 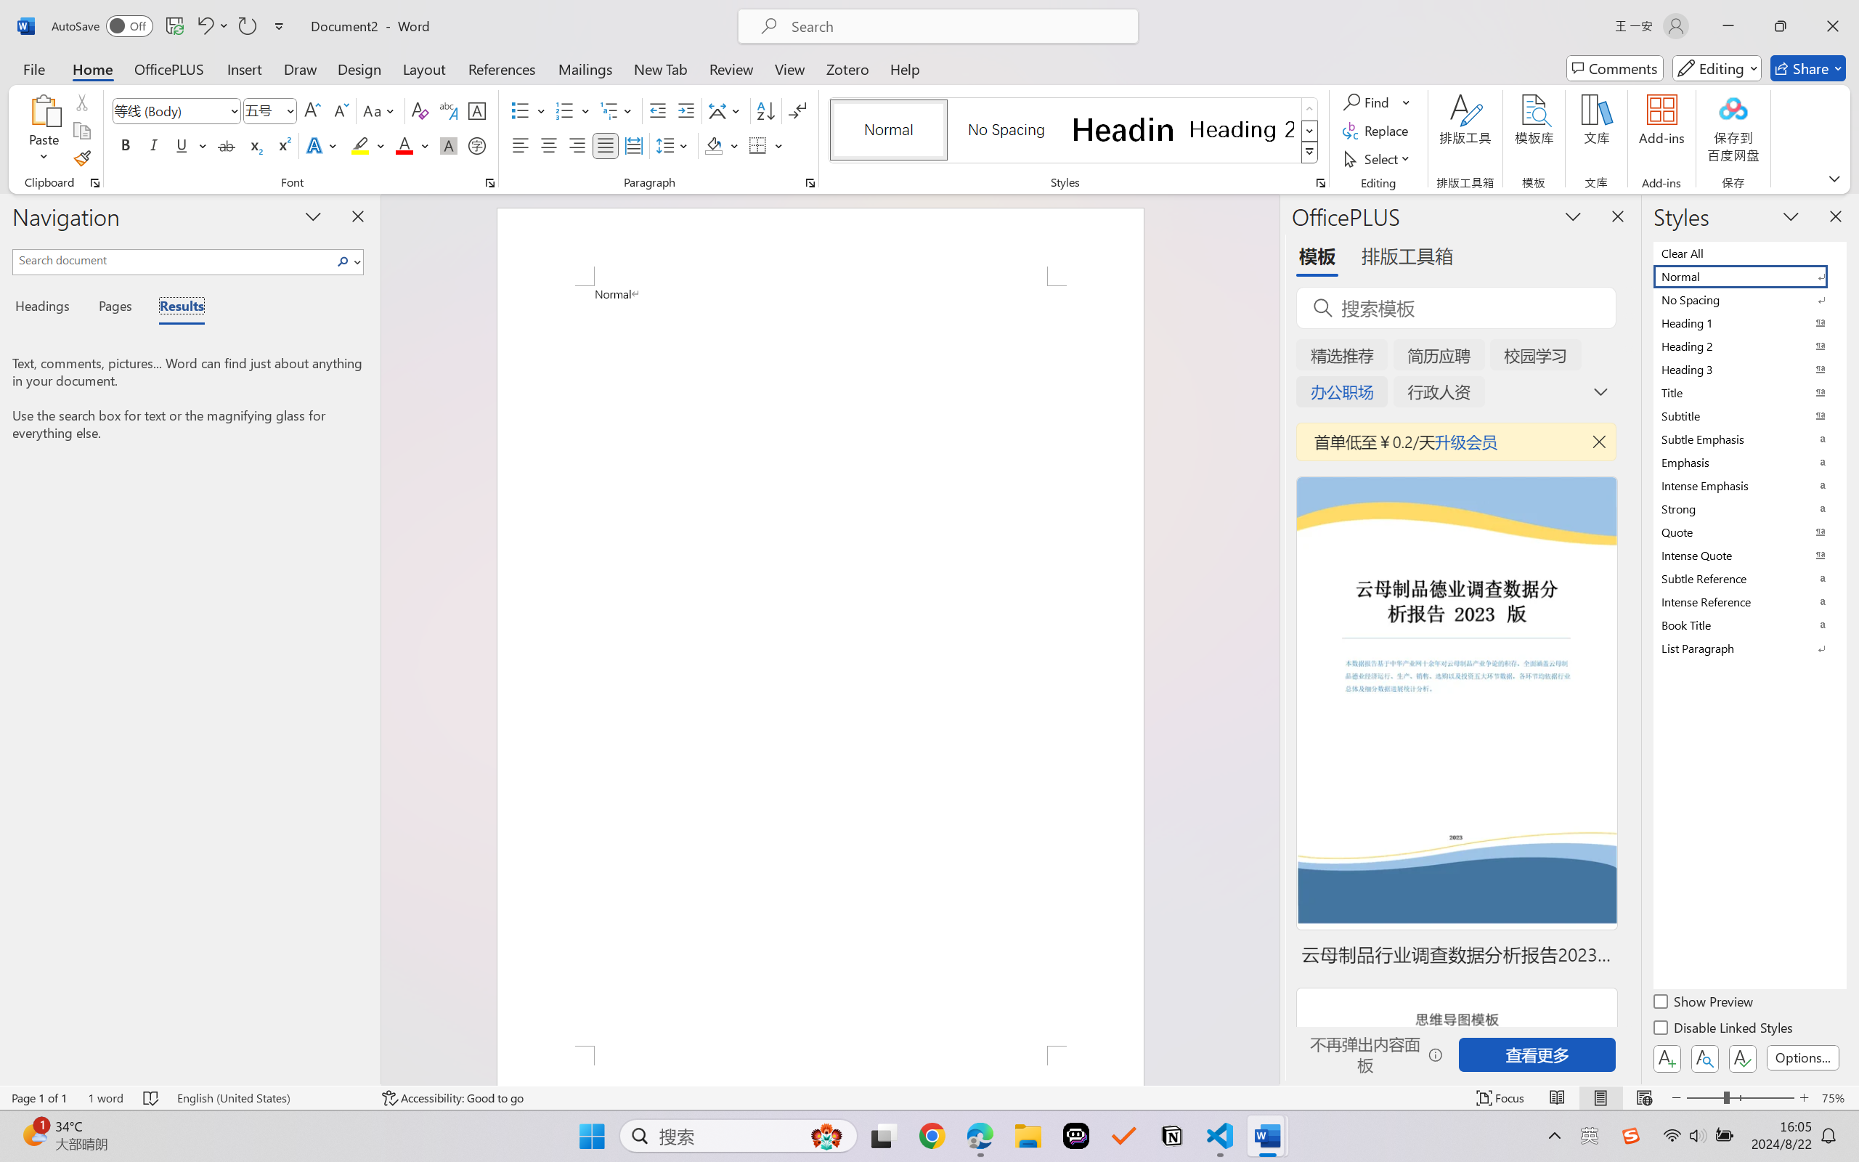 What do you see at coordinates (114, 308) in the screenshot?
I see `Pages` at bounding box center [114, 308].